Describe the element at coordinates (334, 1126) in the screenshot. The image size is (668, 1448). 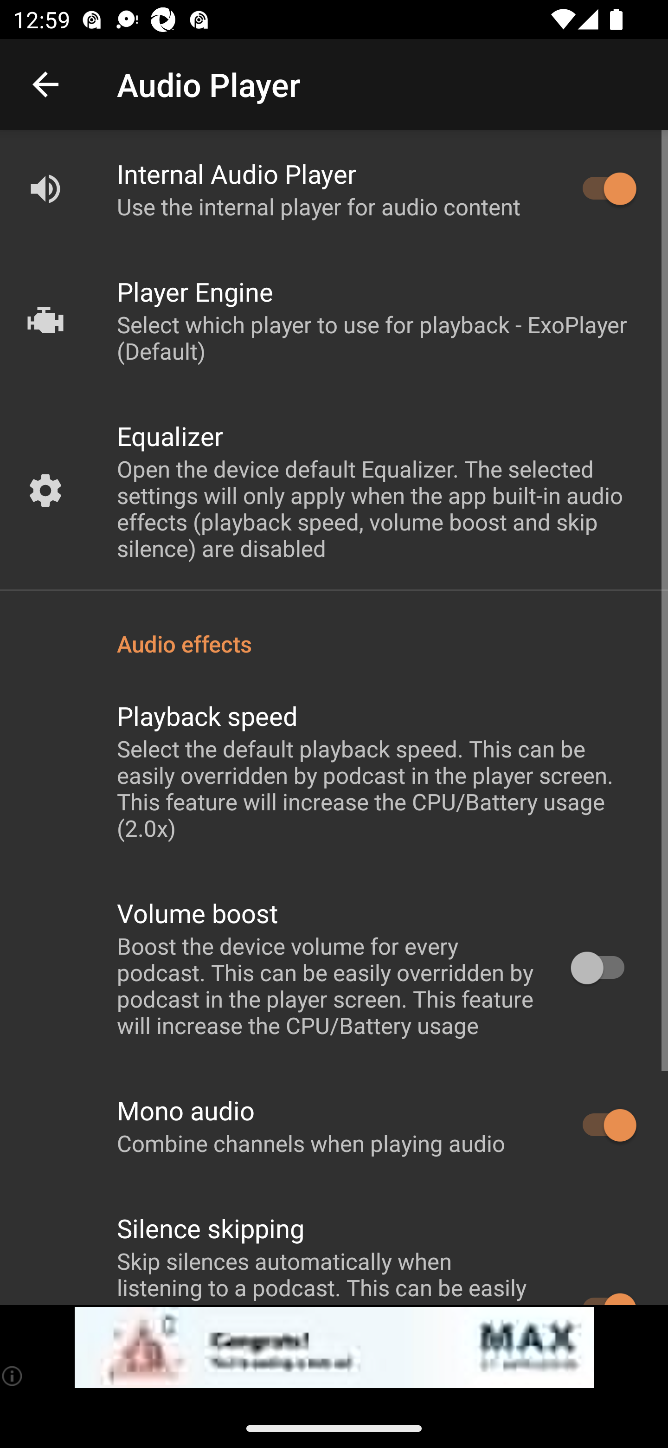
I see `Mono audio Combine channels when playing audio` at that location.